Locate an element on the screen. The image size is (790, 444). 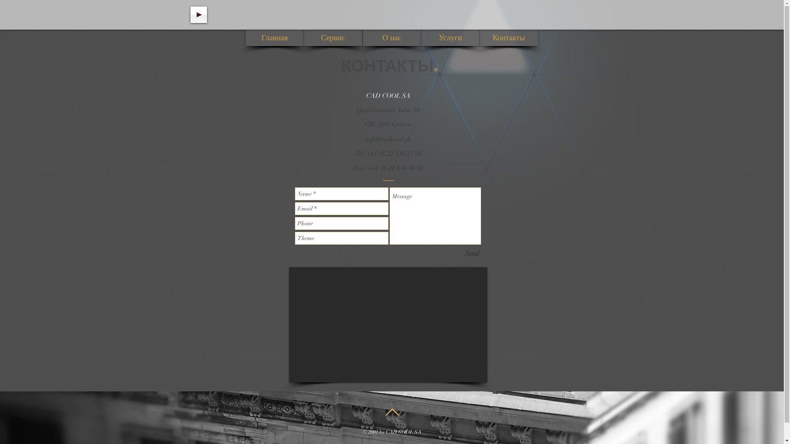
Send is located at coordinates (472, 253).